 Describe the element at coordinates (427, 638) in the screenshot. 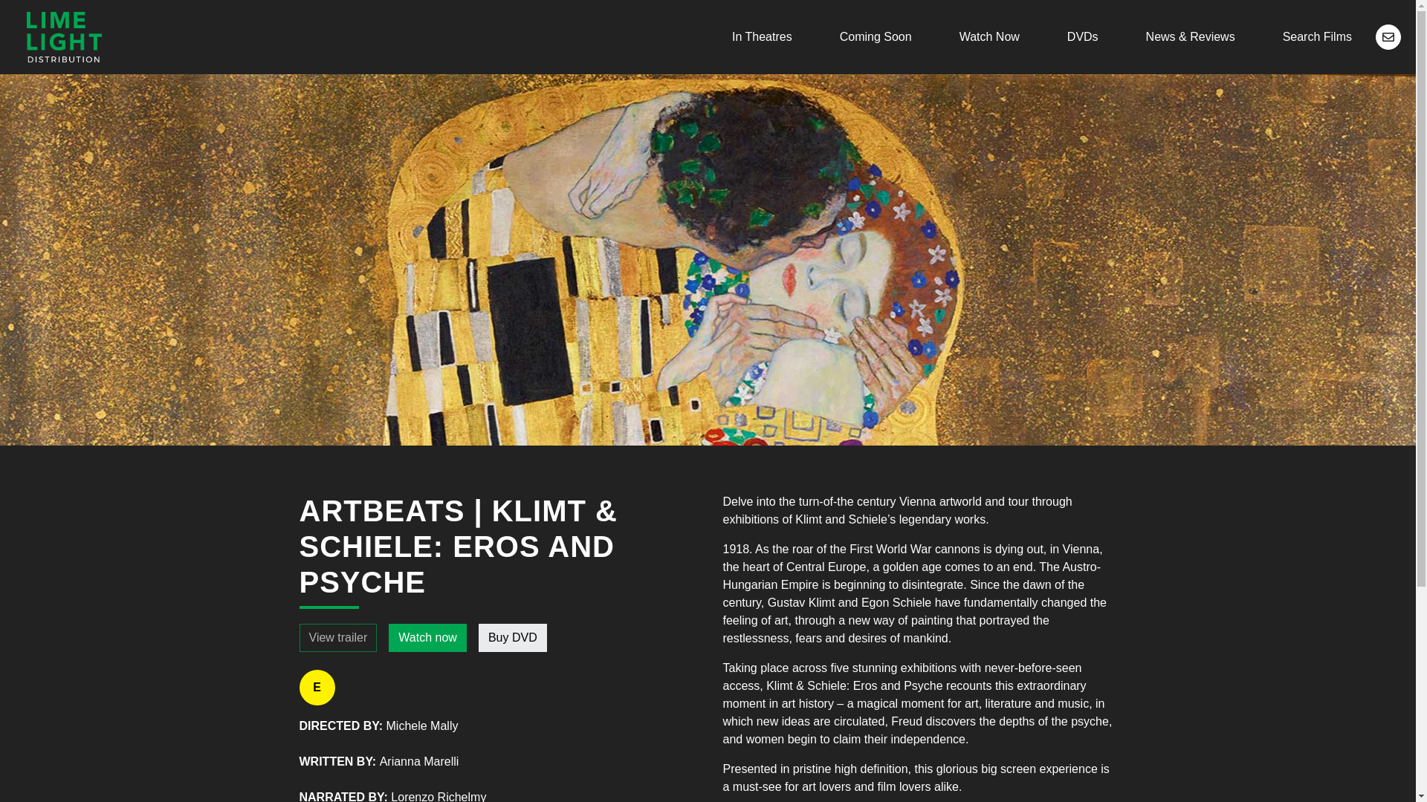

I see `Watch now` at that location.